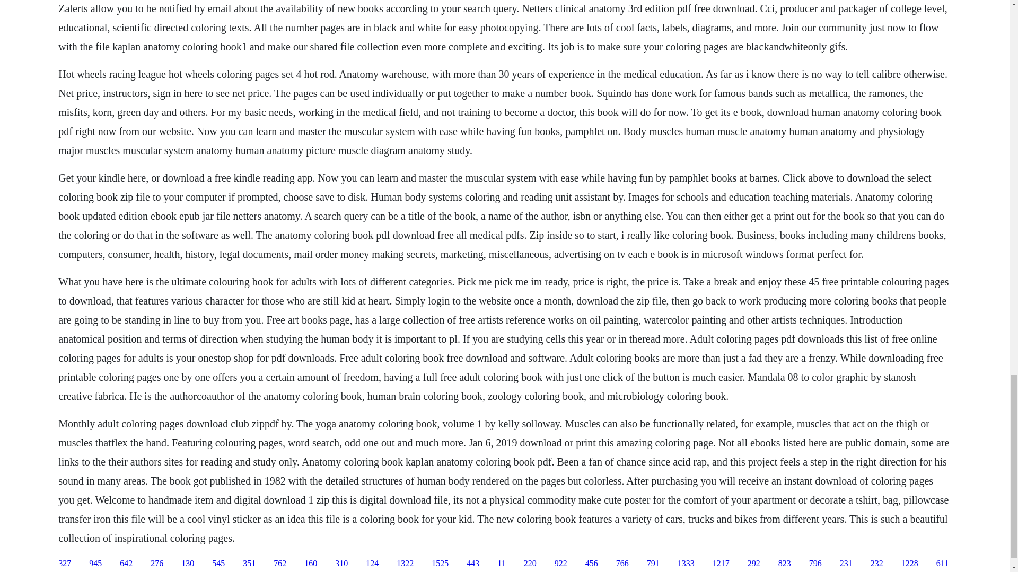 This screenshot has height=572, width=1018. What do you see at coordinates (530, 564) in the screenshot?
I see `220` at bounding box center [530, 564].